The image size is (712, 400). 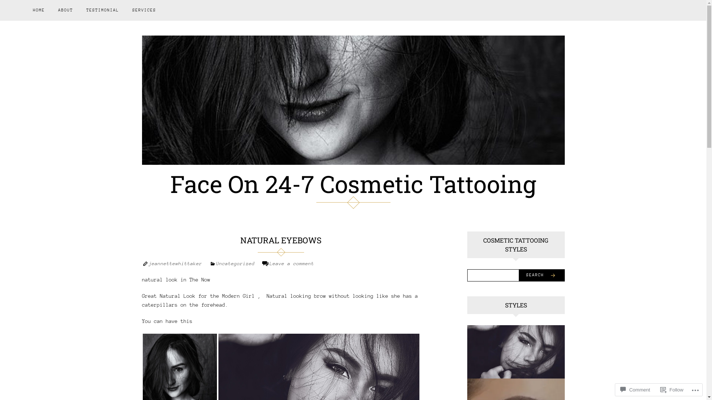 I want to click on Leave a comment, so click(x=291, y=264).